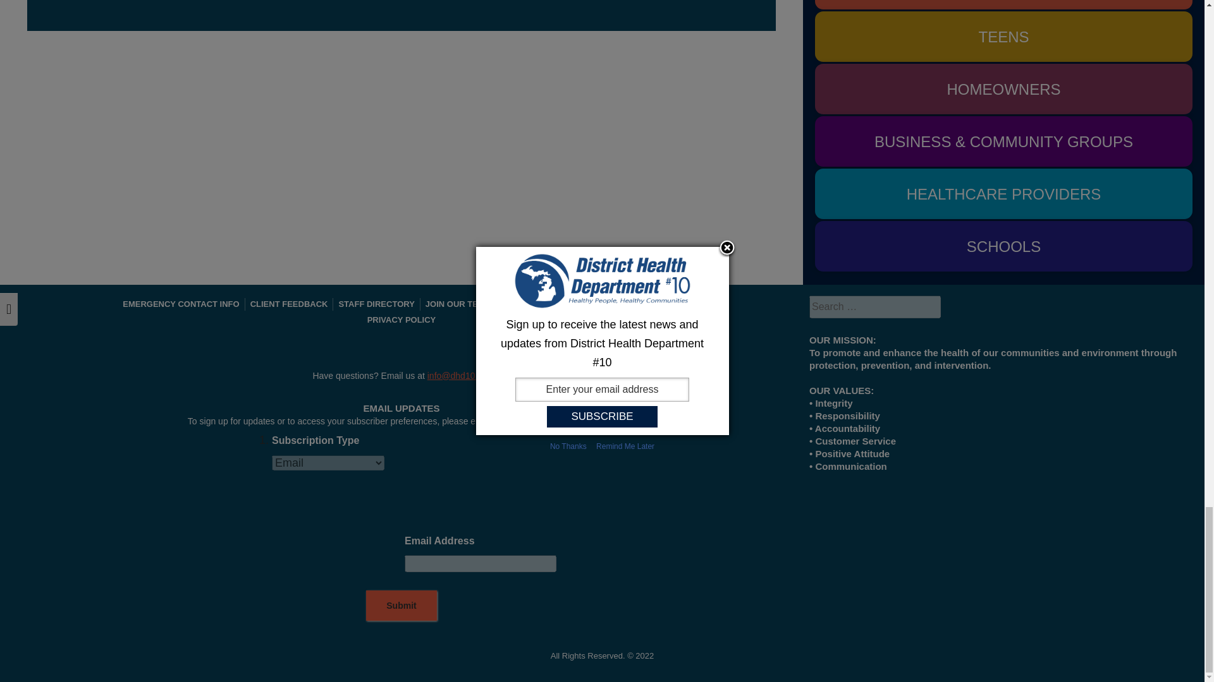 This screenshot has width=1214, height=682. What do you see at coordinates (401, 605) in the screenshot?
I see `Submit` at bounding box center [401, 605].